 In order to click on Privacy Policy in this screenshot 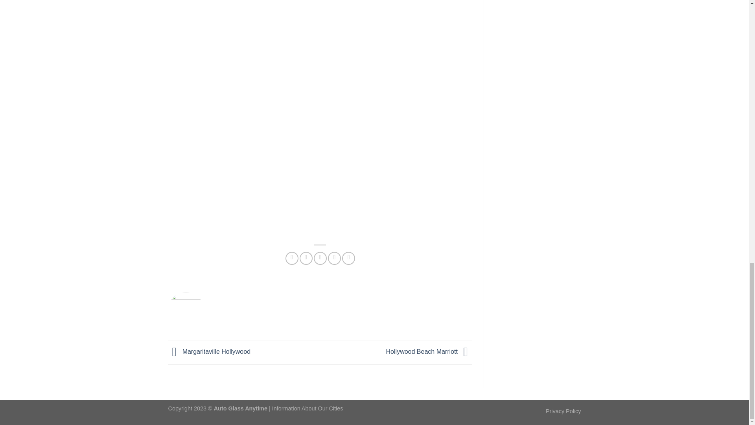, I will do `click(563, 411)`.